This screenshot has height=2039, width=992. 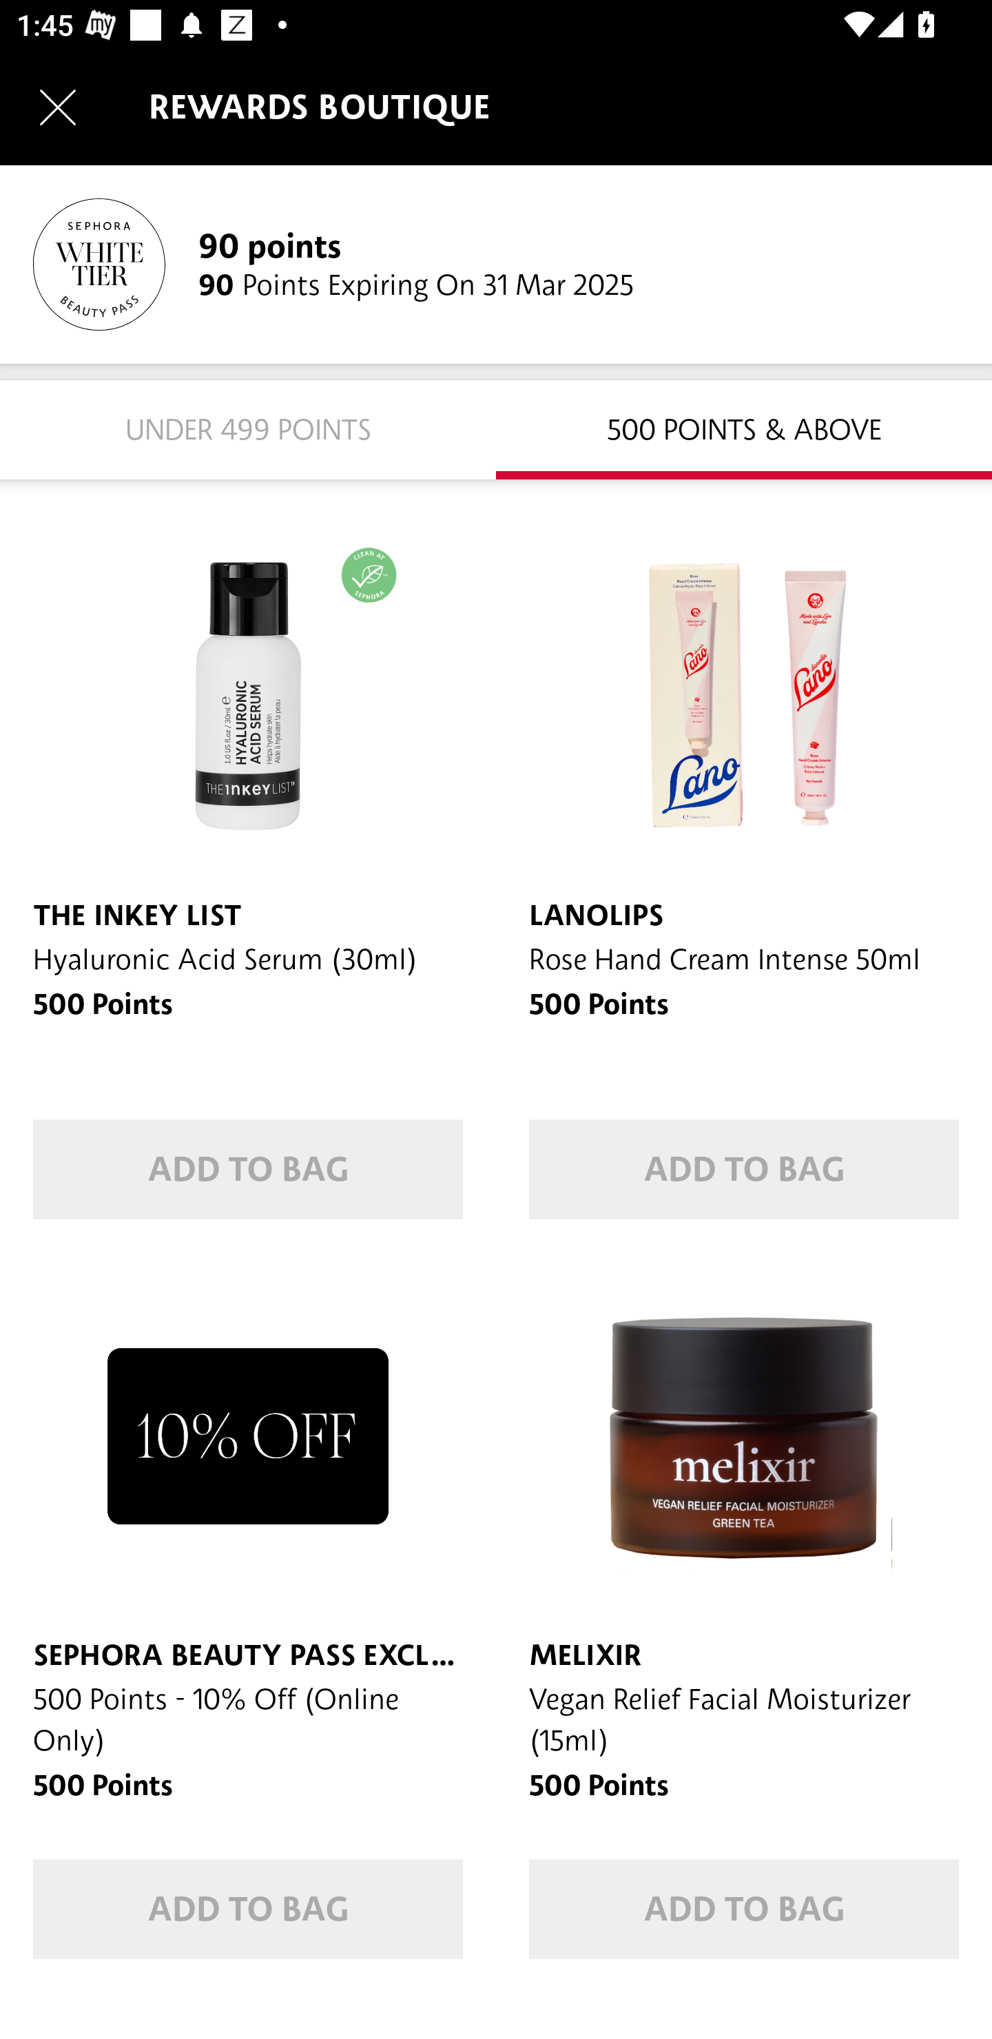 What do you see at coordinates (248, 1170) in the screenshot?
I see `ADD TO BAG` at bounding box center [248, 1170].